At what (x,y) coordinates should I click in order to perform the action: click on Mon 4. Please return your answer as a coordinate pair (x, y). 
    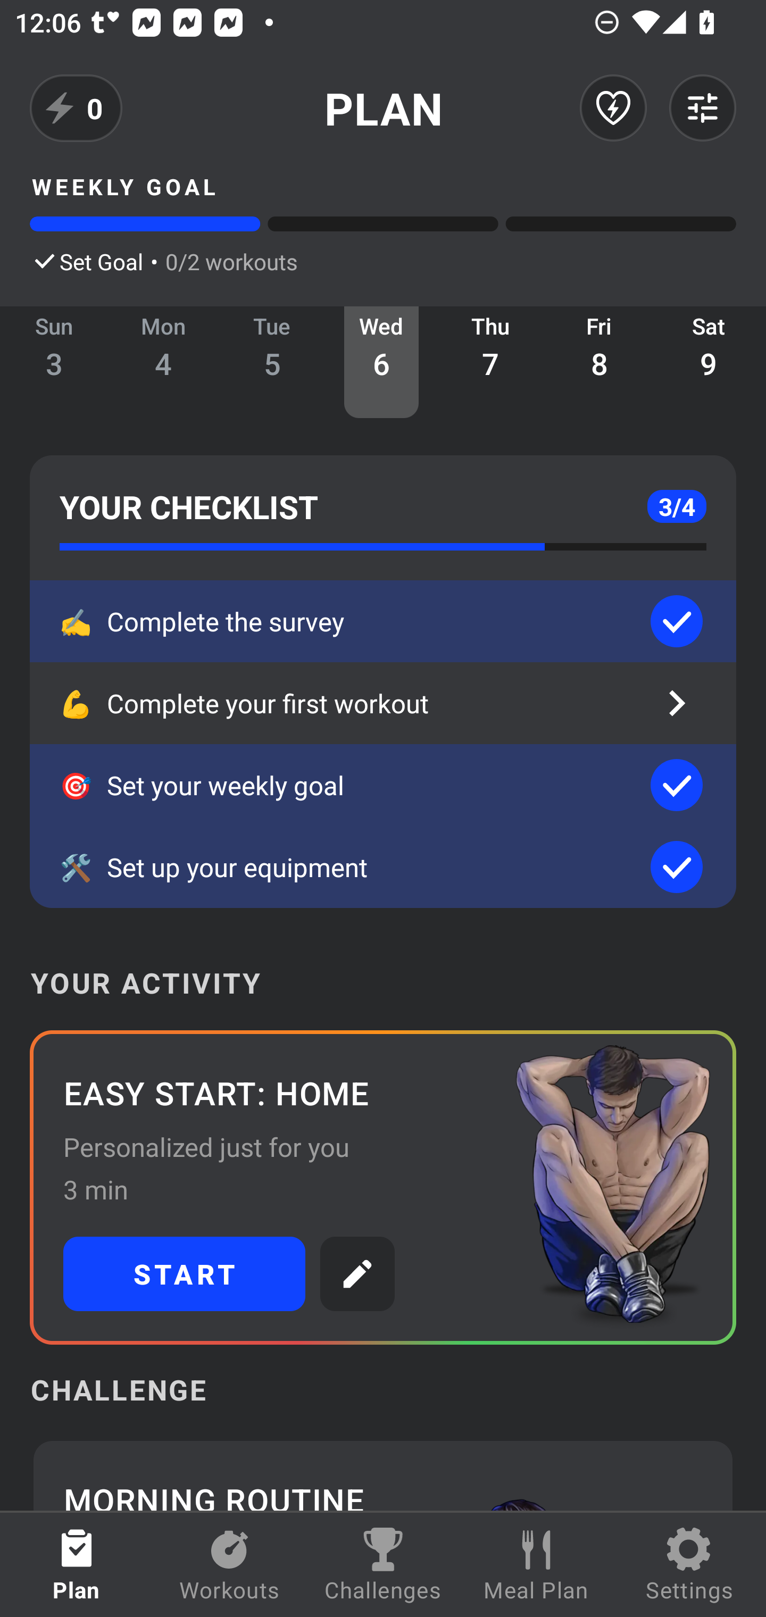
    Looking at the image, I should click on (163, 362).